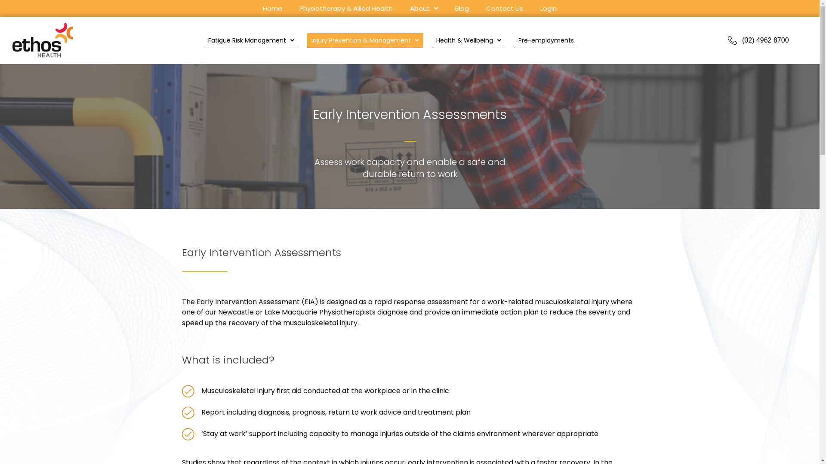 The width and height of the screenshot is (826, 464). I want to click on About, so click(424, 9).